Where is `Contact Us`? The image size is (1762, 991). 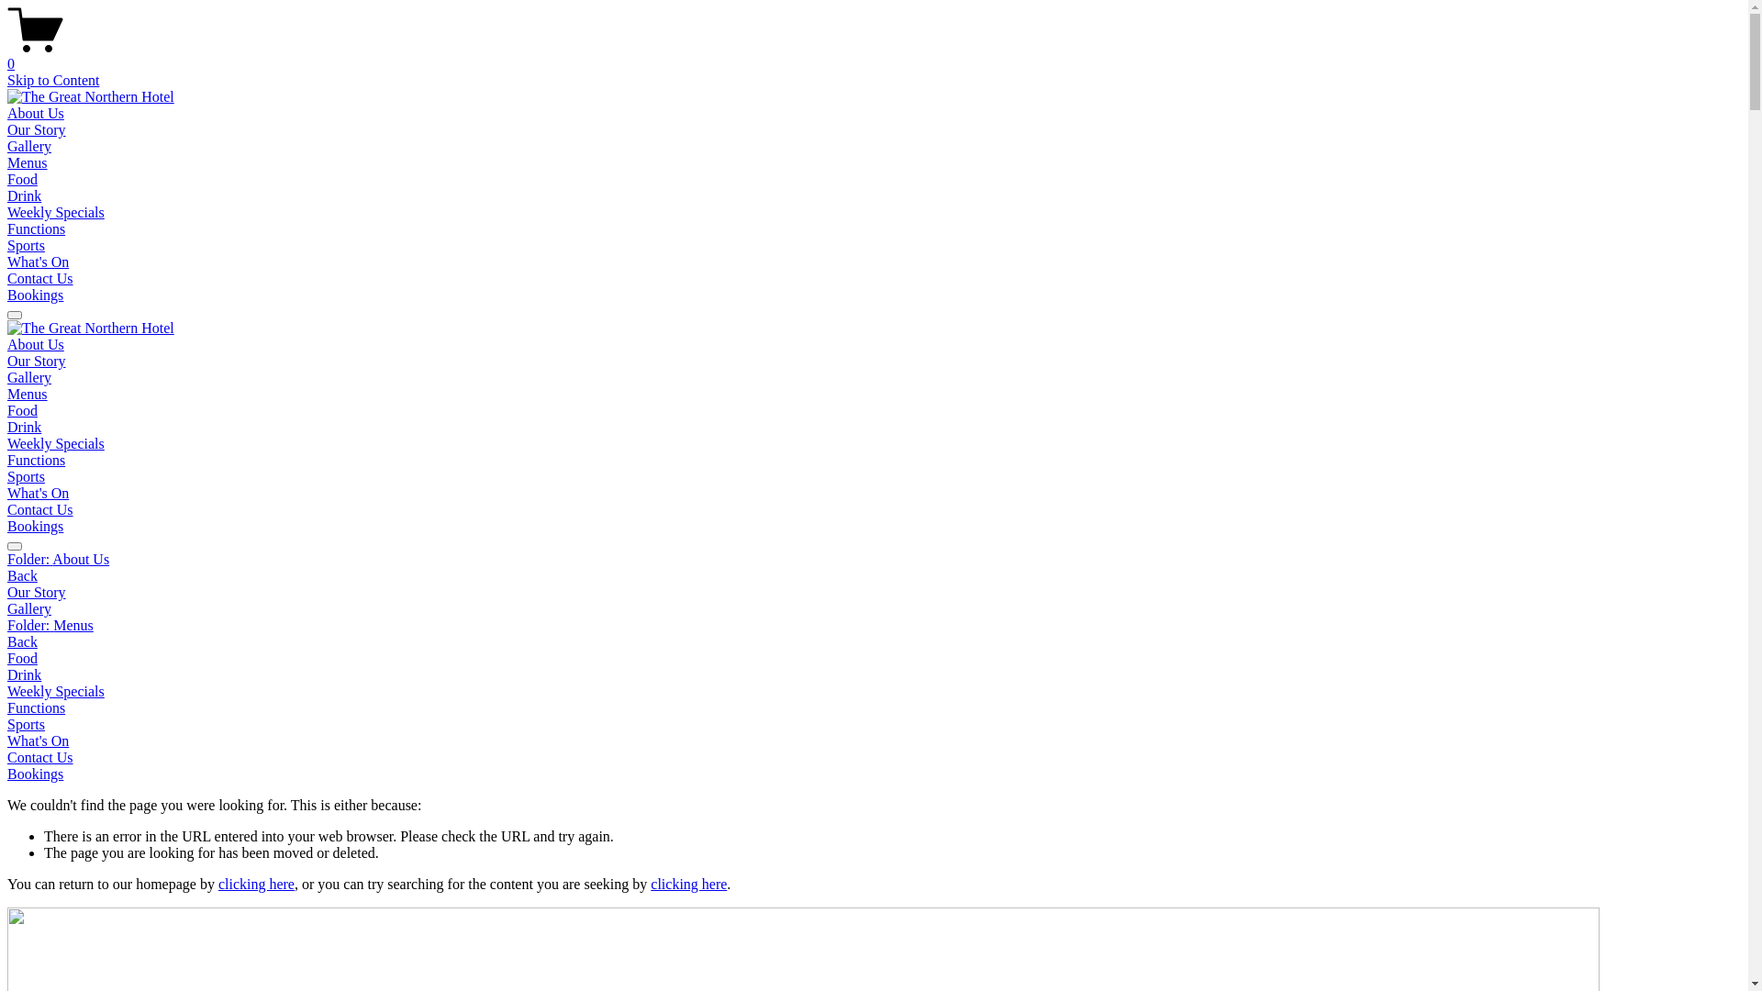
Contact Us is located at coordinates (40, 758).